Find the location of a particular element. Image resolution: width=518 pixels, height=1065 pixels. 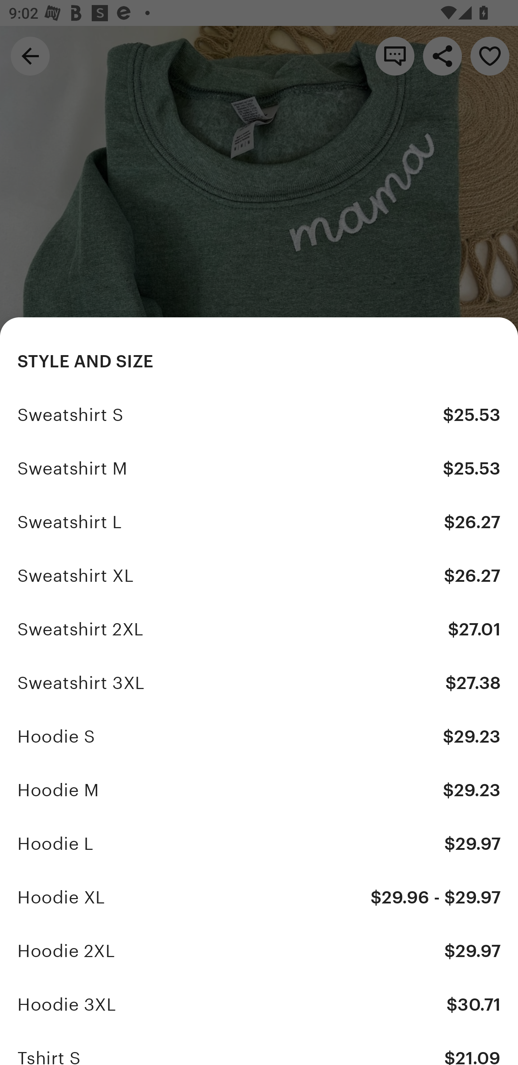

Sweatshirt M $25.53 is located at coordinates (259, 468).